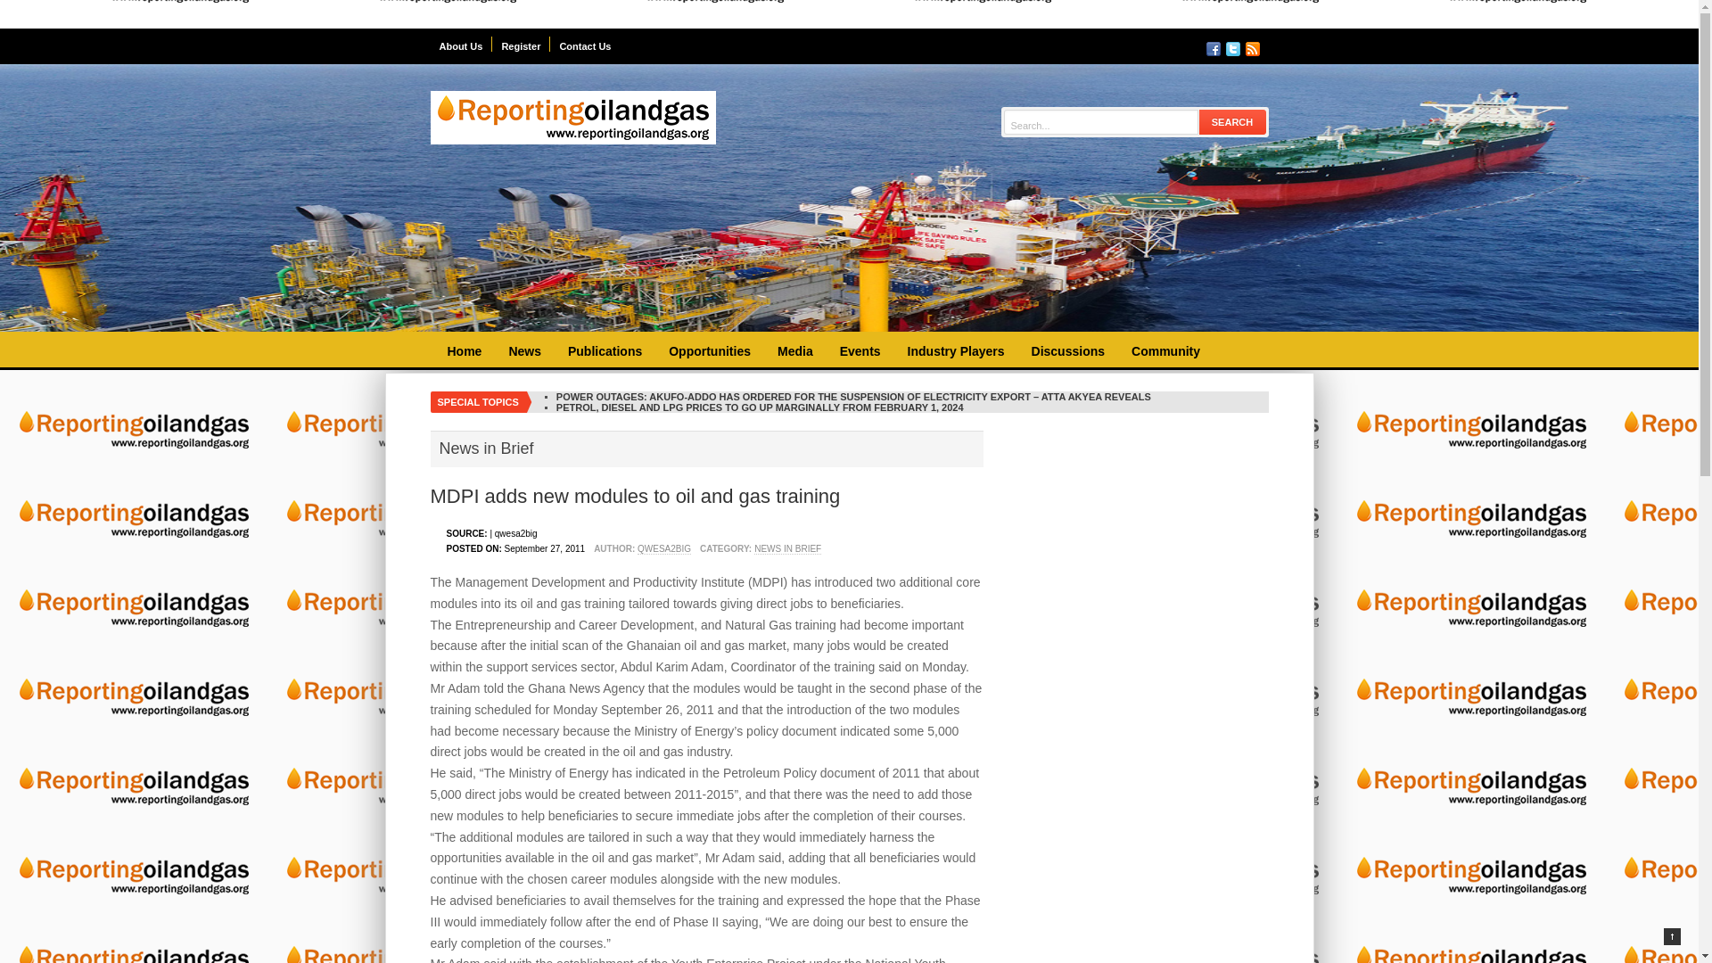 Image resolution: width=1712 pixels, height=963 pixels. I want to click on QWESA2BIG, so click(663, 549).